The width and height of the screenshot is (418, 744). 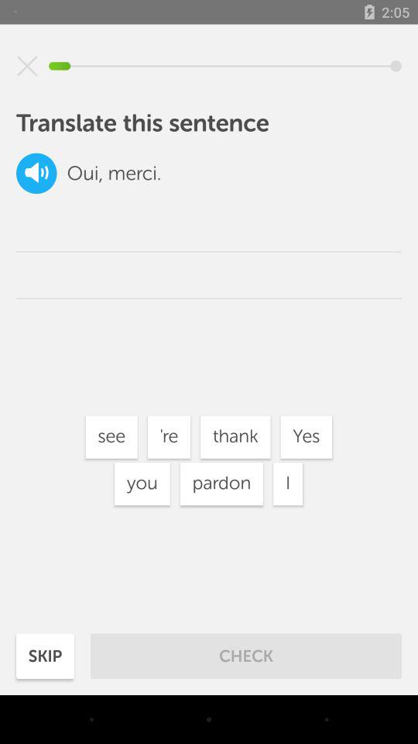 What do you see at coordinates (221, 484) in the screenshot?
I see `click the icon to the right of the you item` at bounding box center [221, 484].